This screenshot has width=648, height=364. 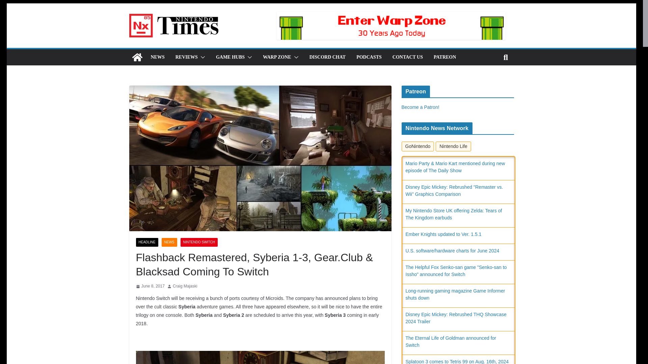 What do you see at coordinates (277, 57) in the screenshot?
I see `WARP ZONE` at bounding box center [277, 57].